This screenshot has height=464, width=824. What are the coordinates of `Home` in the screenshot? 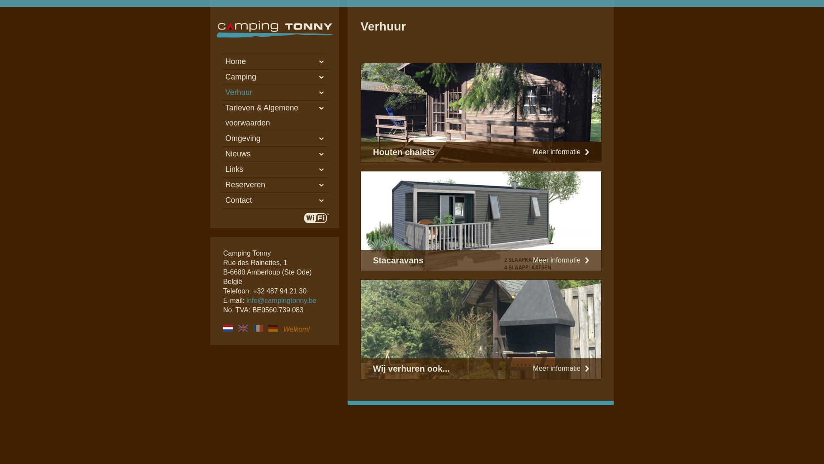 It's located at (275, 62).